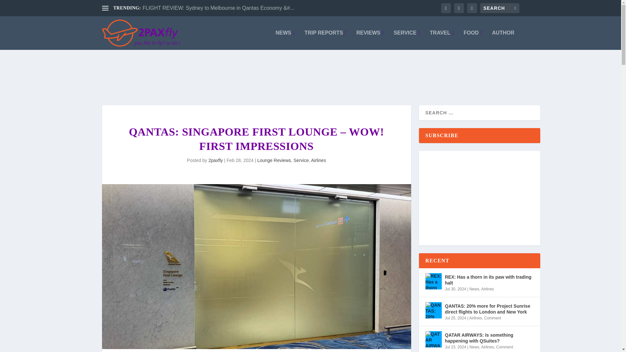  Describe the element at coordinates (499, 8) in the screenshot. I see `Search for:` at that location.